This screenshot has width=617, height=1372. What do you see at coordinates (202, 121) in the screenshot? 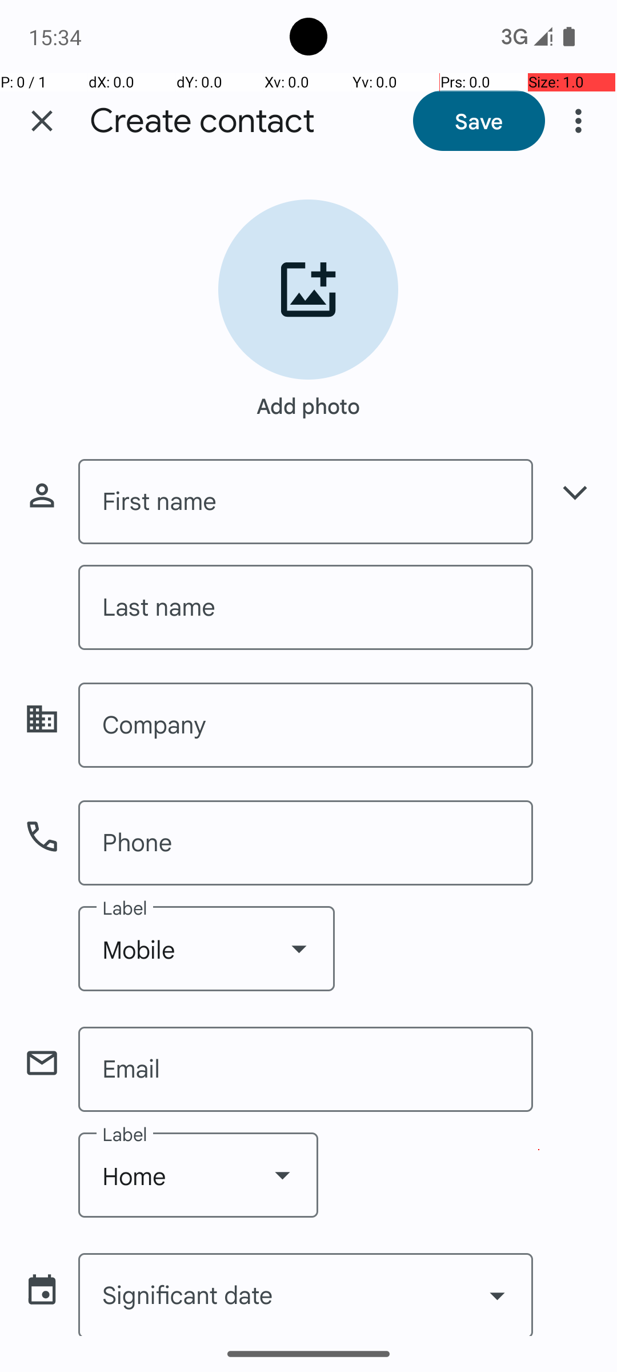
I see `Create contact` at bounding box center [202, 121].